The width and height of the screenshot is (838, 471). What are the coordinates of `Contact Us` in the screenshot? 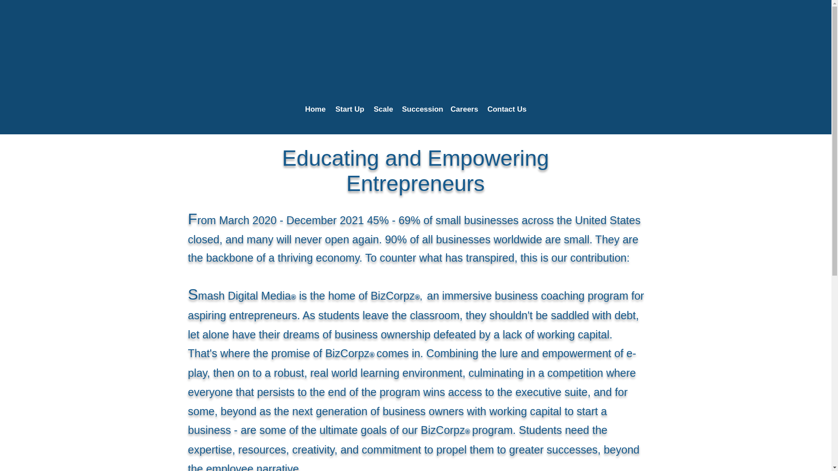 It's located at (507, 109).